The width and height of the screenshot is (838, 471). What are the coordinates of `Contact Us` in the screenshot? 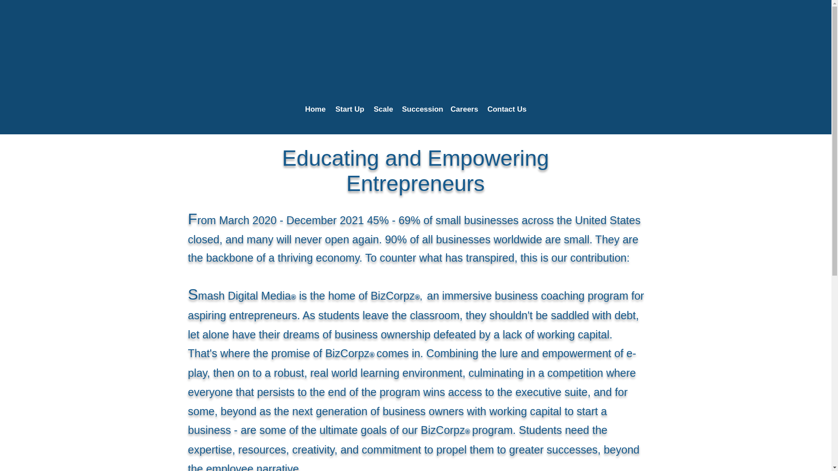 It's located at (507, 109).